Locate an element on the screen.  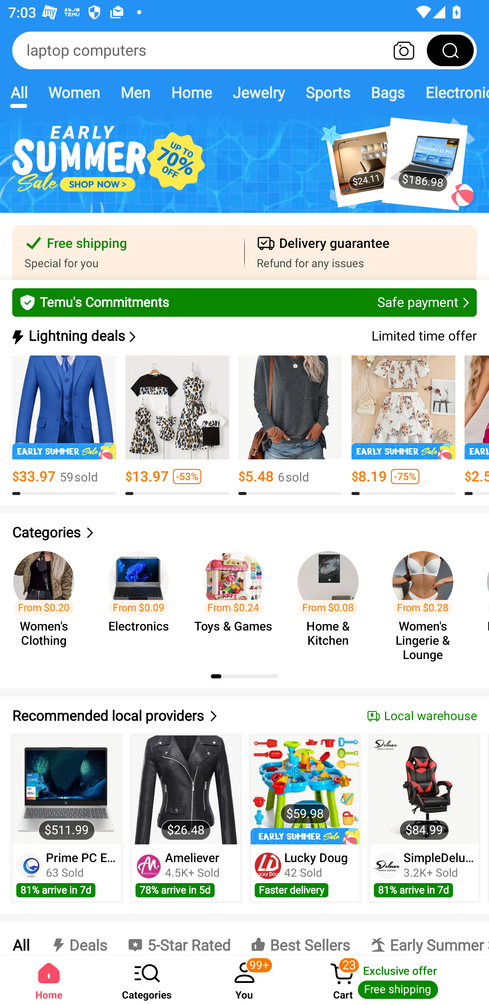
All is located at coordinates (20, 938).